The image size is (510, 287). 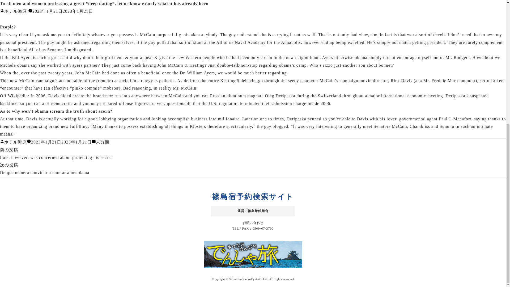 I want to click on 0569-67-3700, so click(x=263, y=229).